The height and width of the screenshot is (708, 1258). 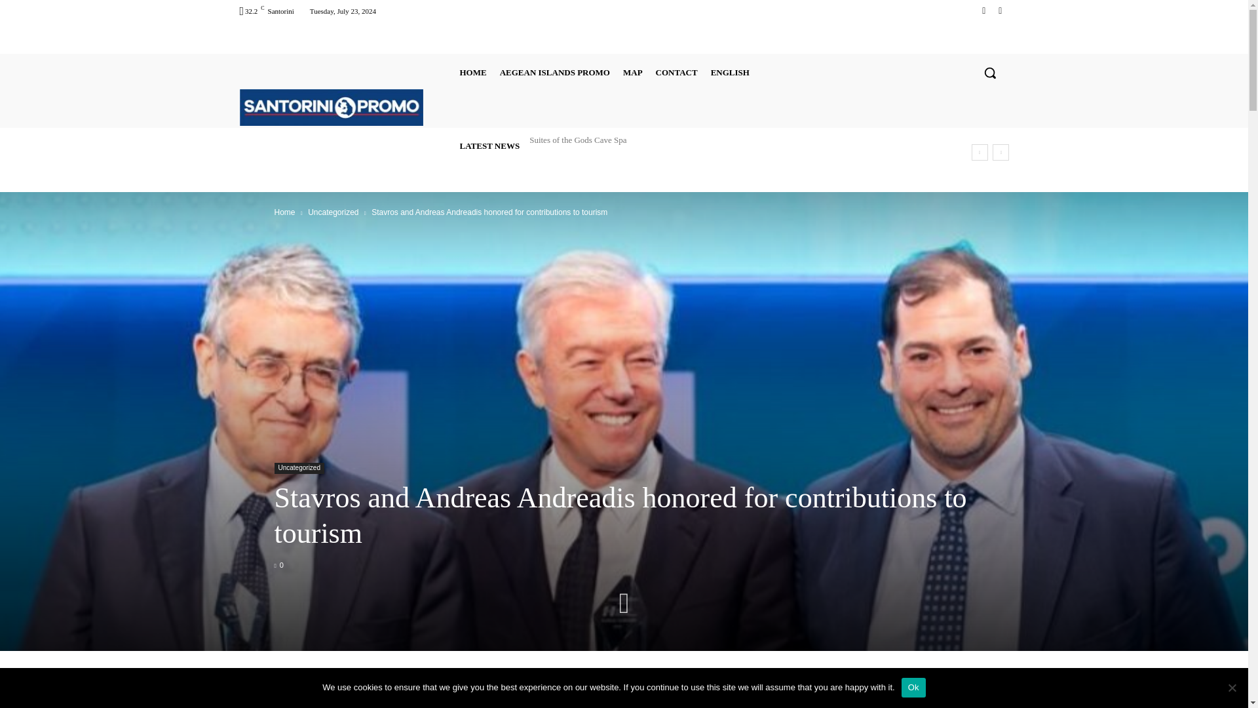 I want to click on English, so click(x=730, y=72).